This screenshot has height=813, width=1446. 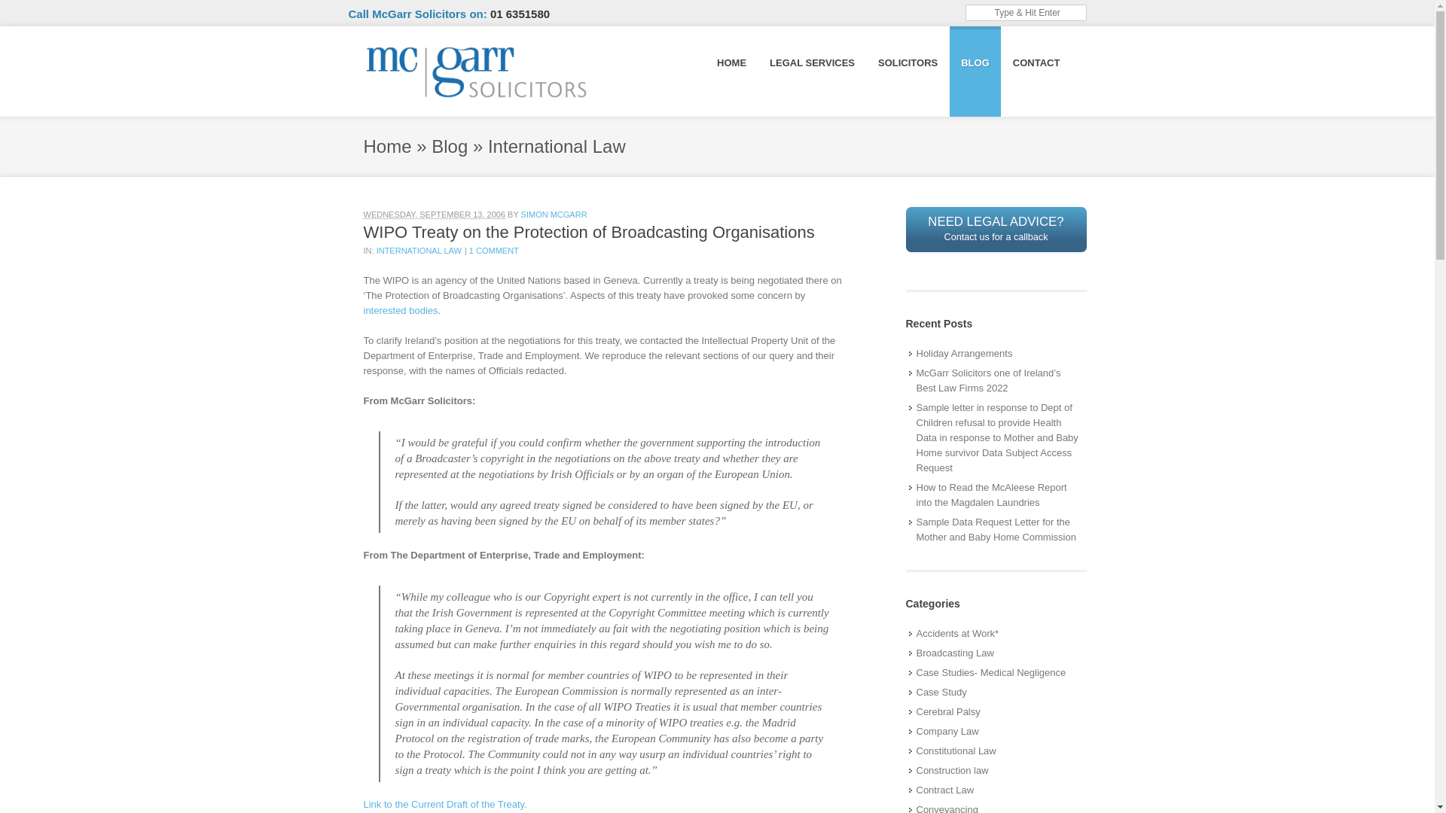 I want to click on BLOG, so click(x=975, y=62).